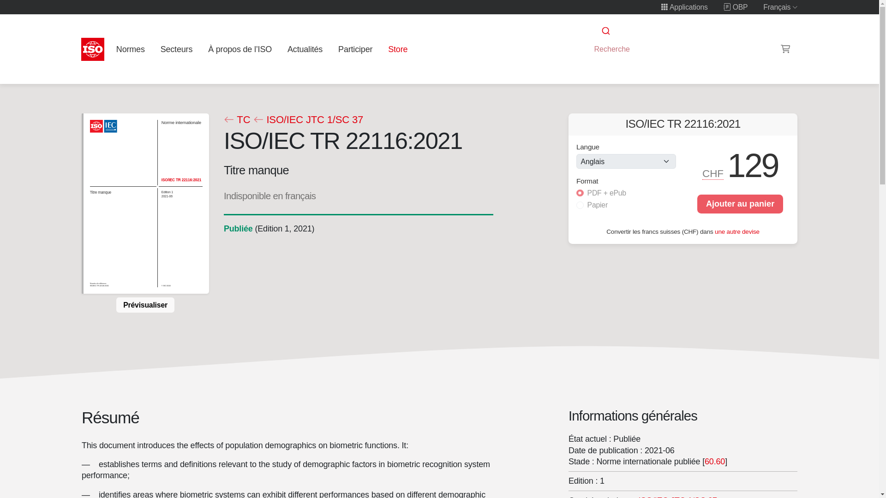 The image size is (886, 498). What do you see at coordinates (736, 7) in the screenshot?
I see `Plateforme de consultation en ligne` at bounding box center [736, 7].